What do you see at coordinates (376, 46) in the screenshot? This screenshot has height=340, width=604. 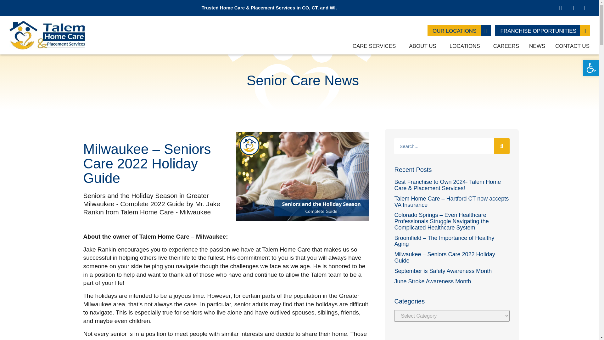 I see `CARE SERVICES` at bounding box center [376, 46].